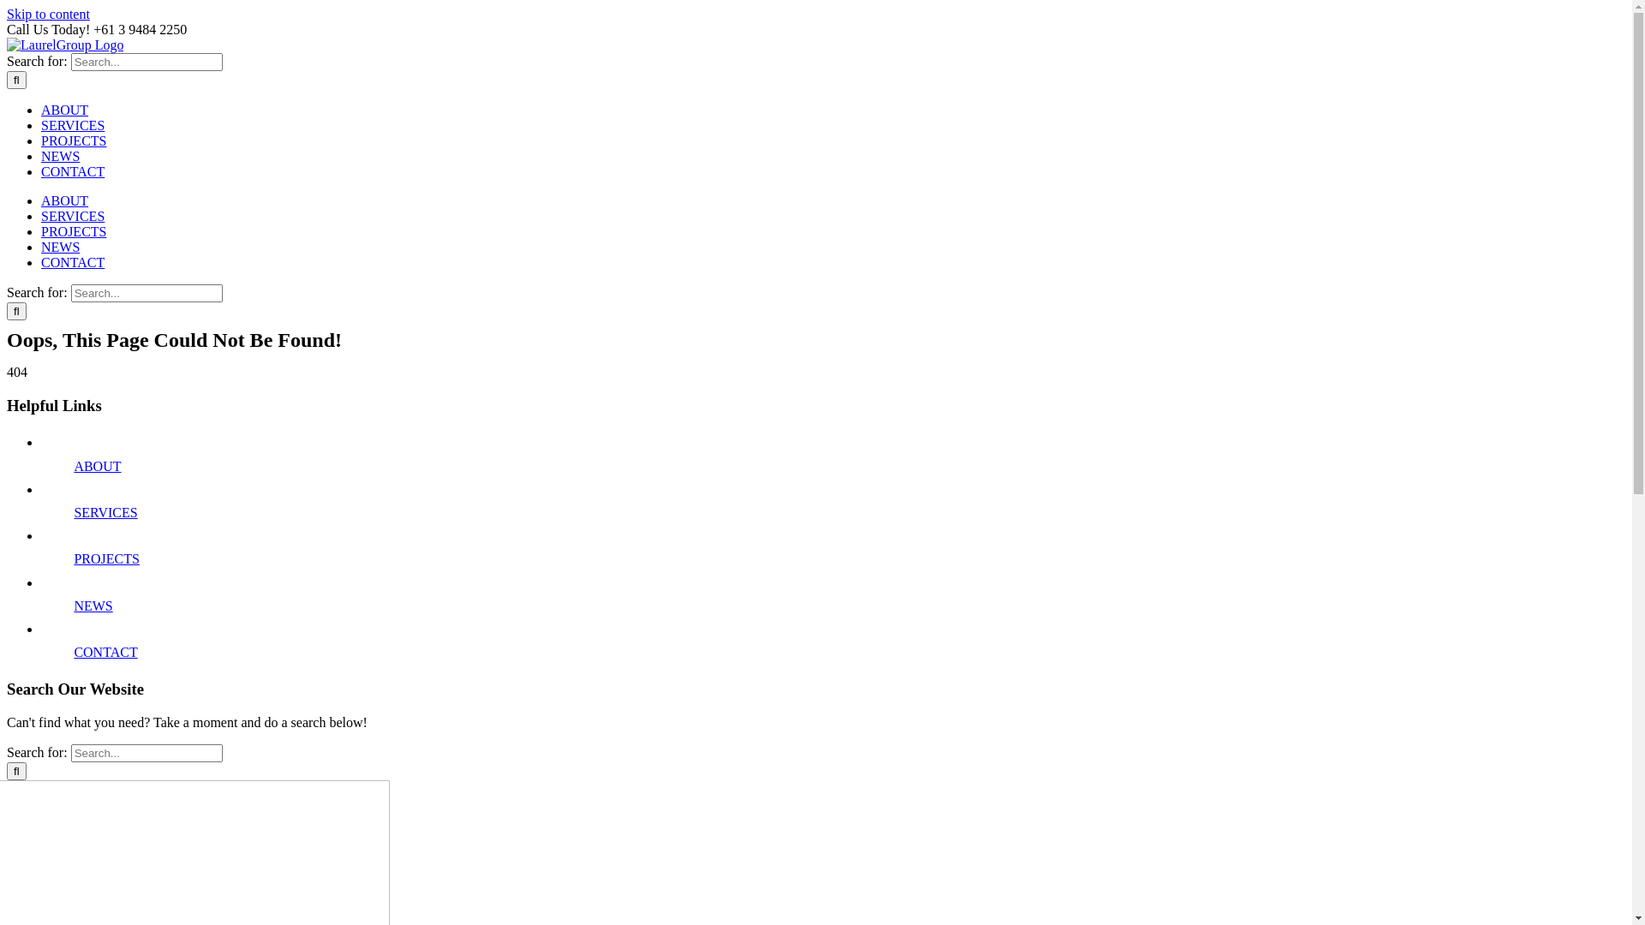 This screenshot has height=925, width=1645. What do you see at coordinates (98, 466) in the screenshot?
I see `ABOUT` at bounding box center [98, 466].